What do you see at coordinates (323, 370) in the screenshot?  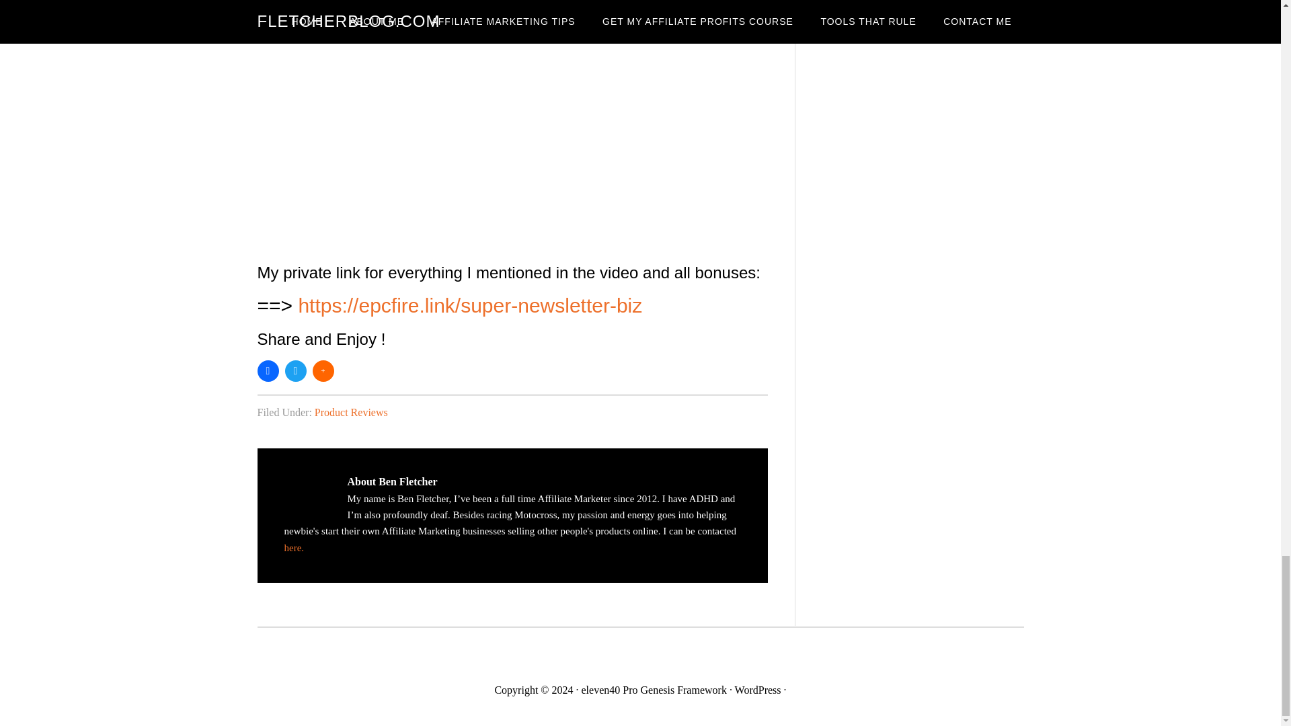 I see `More share links` at bounding box center [323, 370].